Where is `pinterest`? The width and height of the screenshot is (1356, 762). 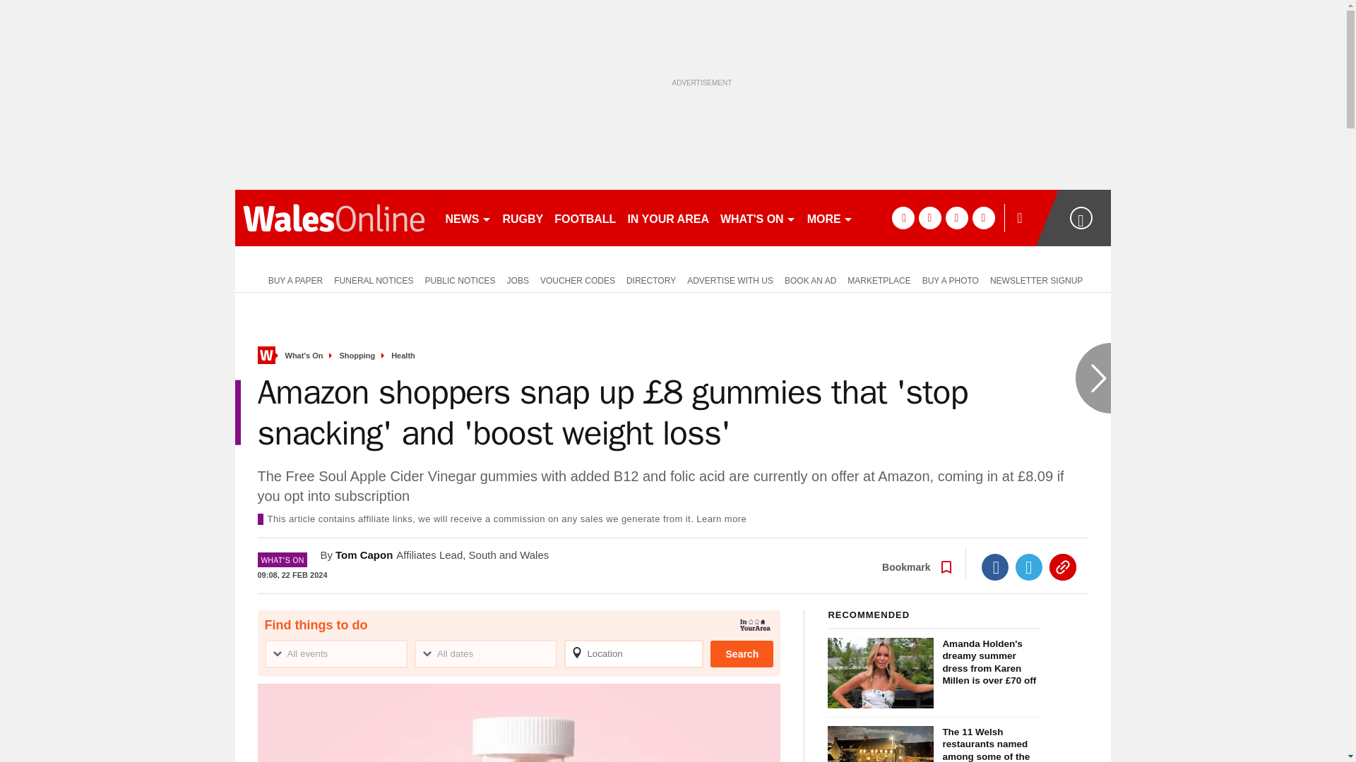
pinterest is located at coordinates (956, 217).